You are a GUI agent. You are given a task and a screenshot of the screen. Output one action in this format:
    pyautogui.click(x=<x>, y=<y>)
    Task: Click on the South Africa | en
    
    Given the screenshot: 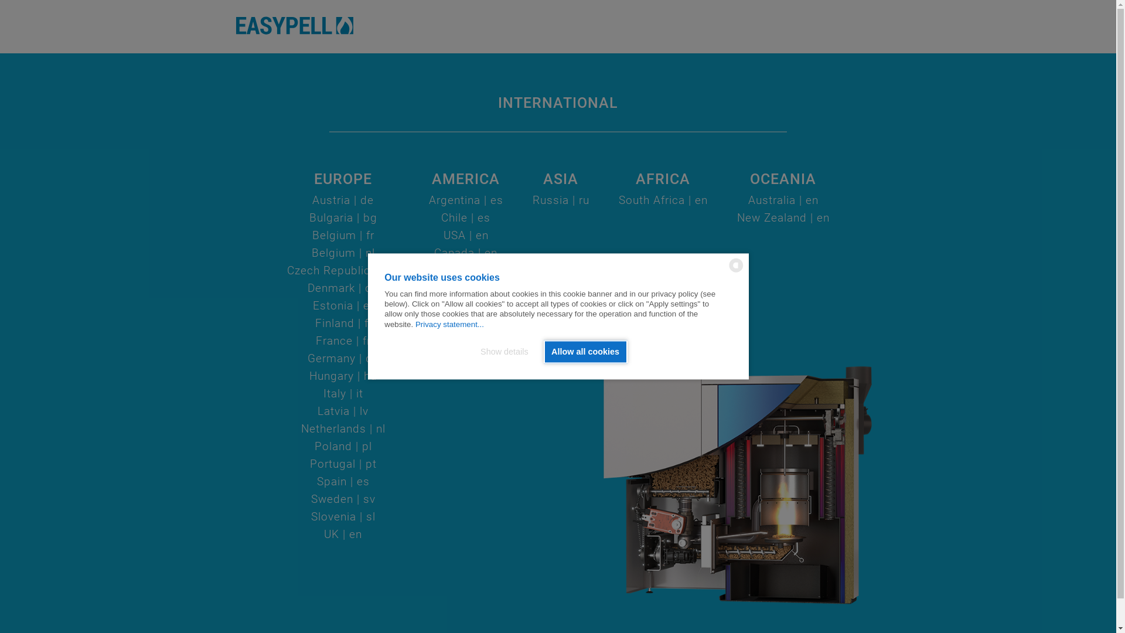 What is the action you would take?
    pyautogui.click(x=663, y=200)
    